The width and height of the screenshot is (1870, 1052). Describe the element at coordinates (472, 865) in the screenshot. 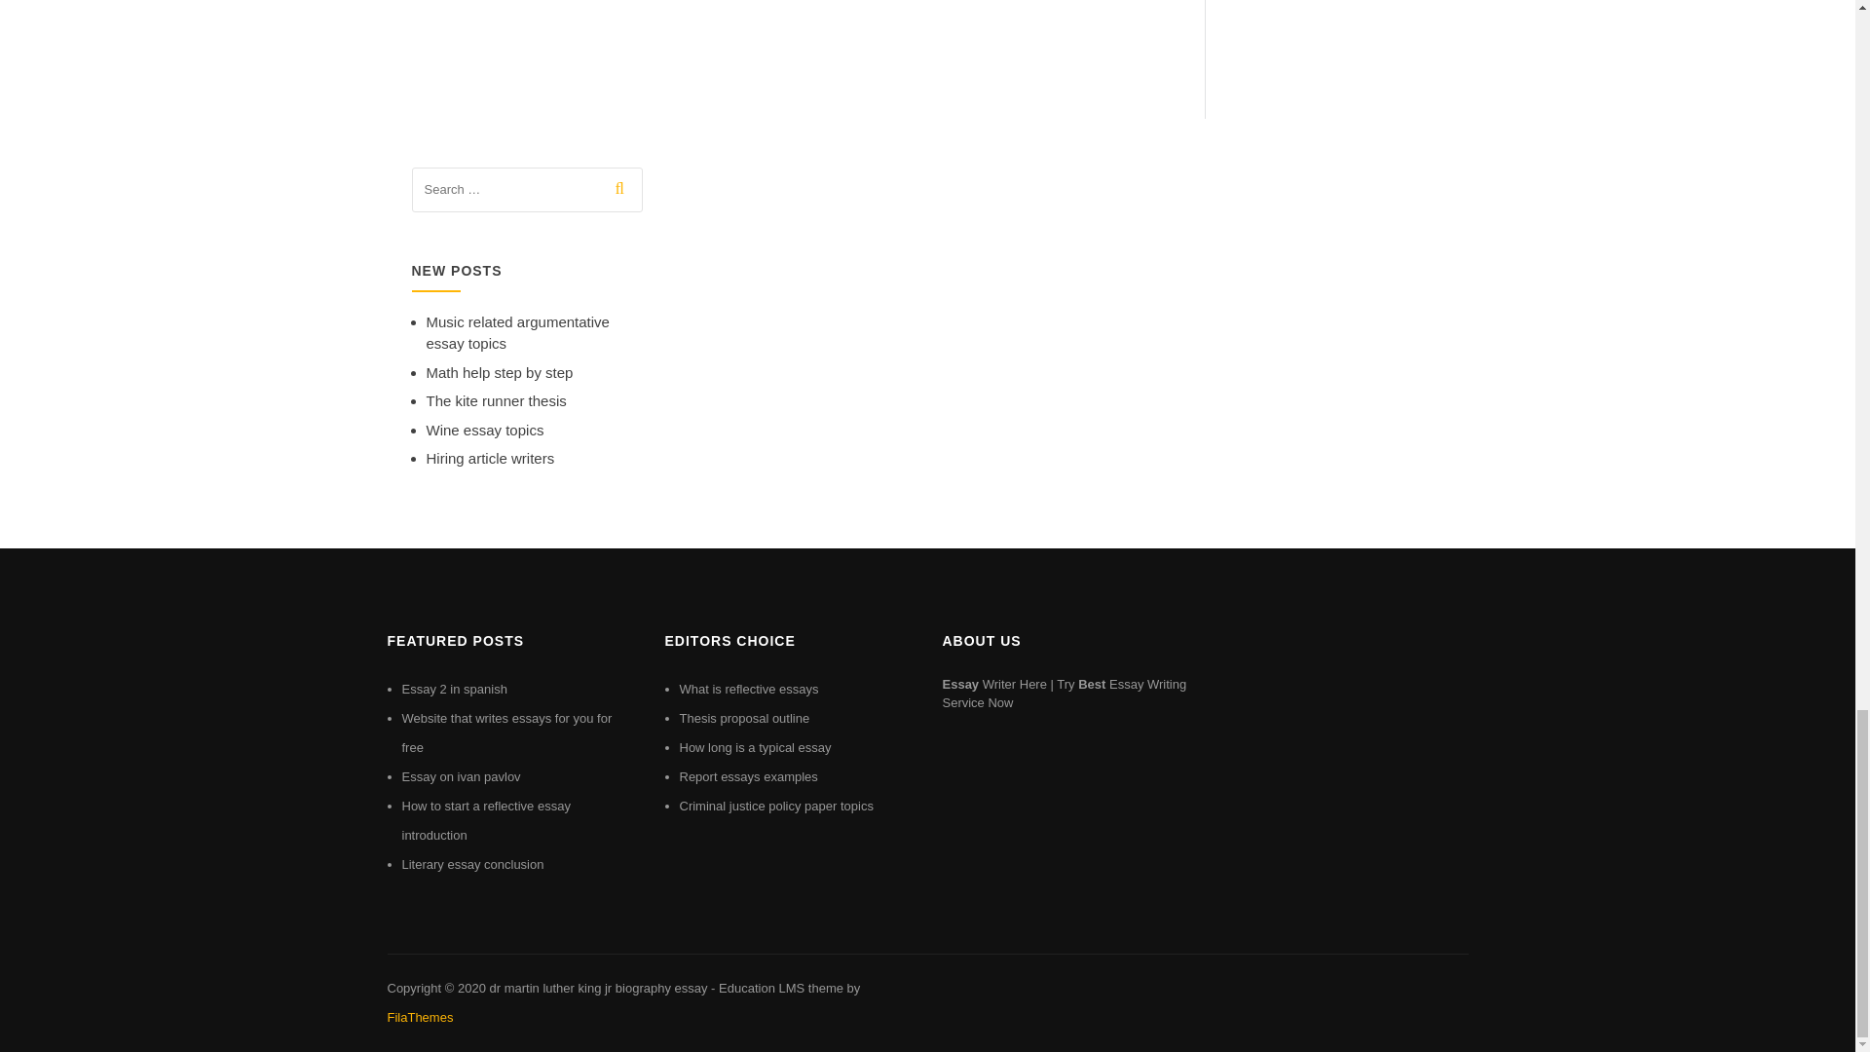

I see `Literary essay conclusion` at that location.